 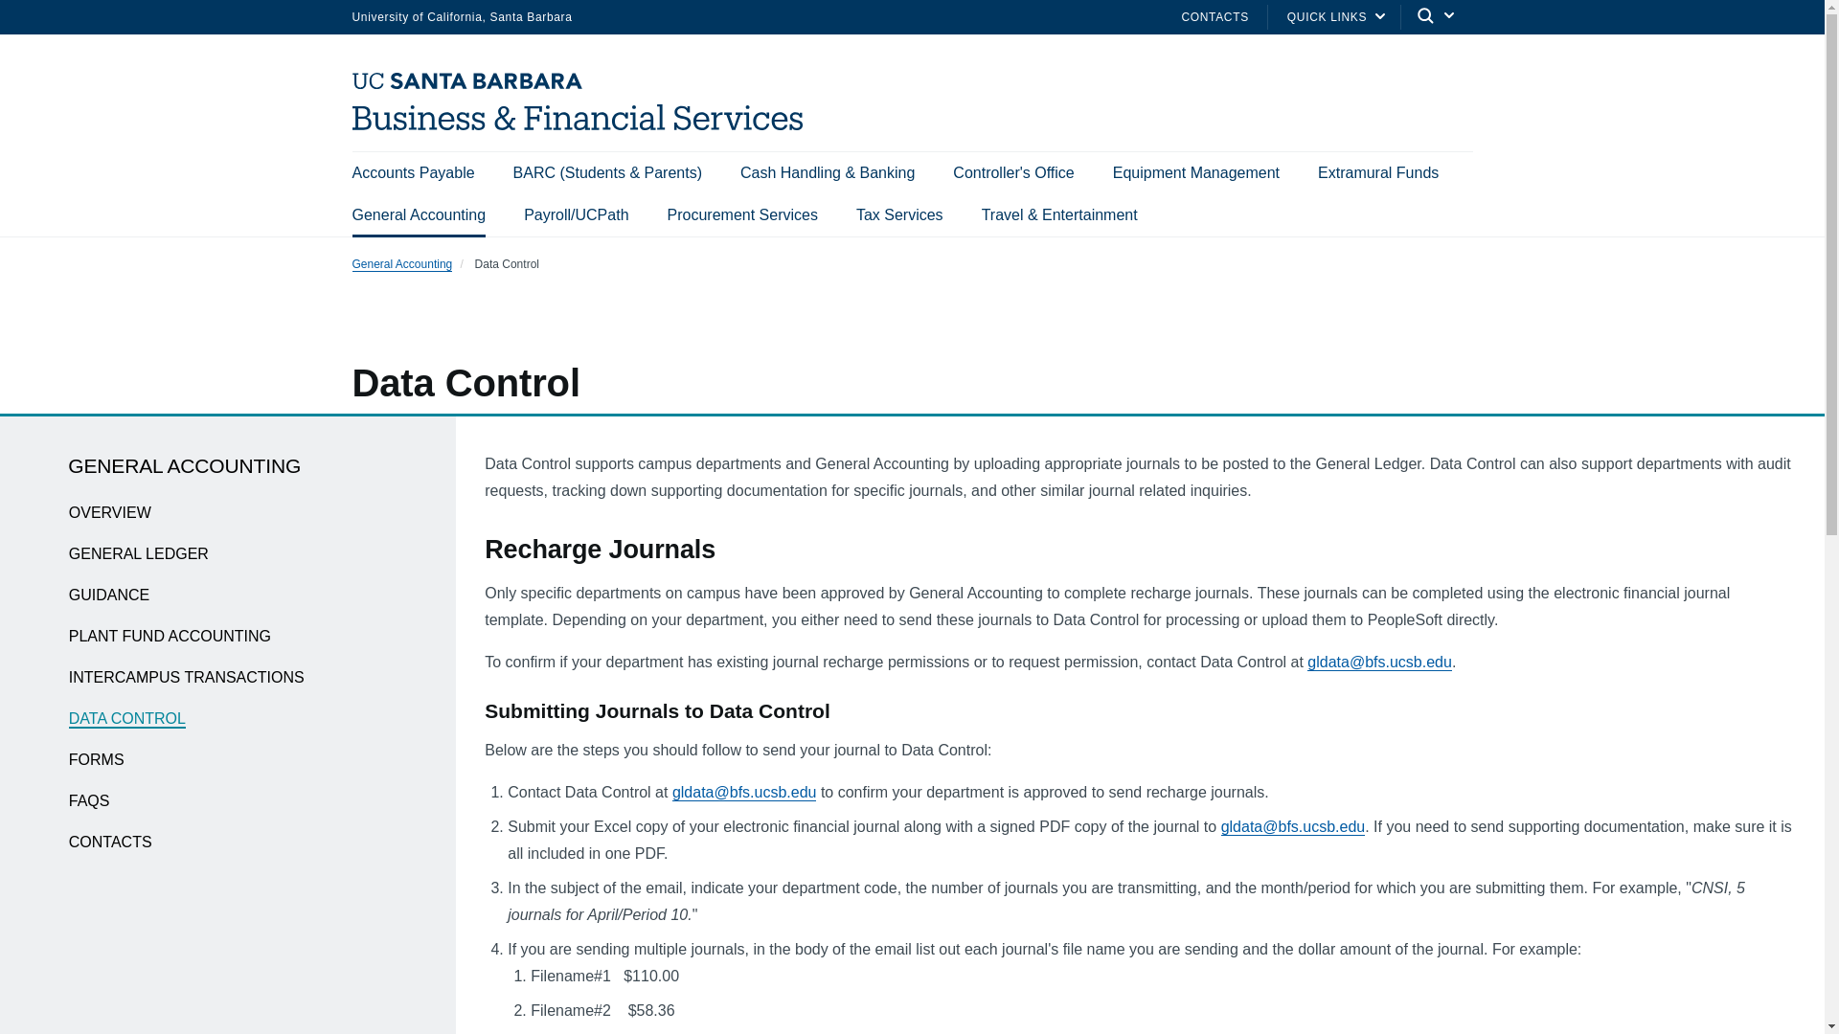 I want to click on DATA CONTROL, so click(x=126, y=719).